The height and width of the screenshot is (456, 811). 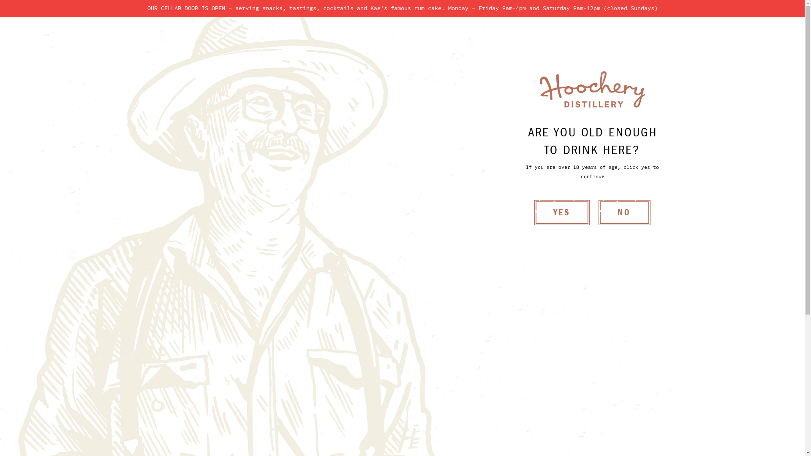 What do you see at coordinates (542, 407) in the screenshot?
I see `VISIT` at bounding box center [542, 407].